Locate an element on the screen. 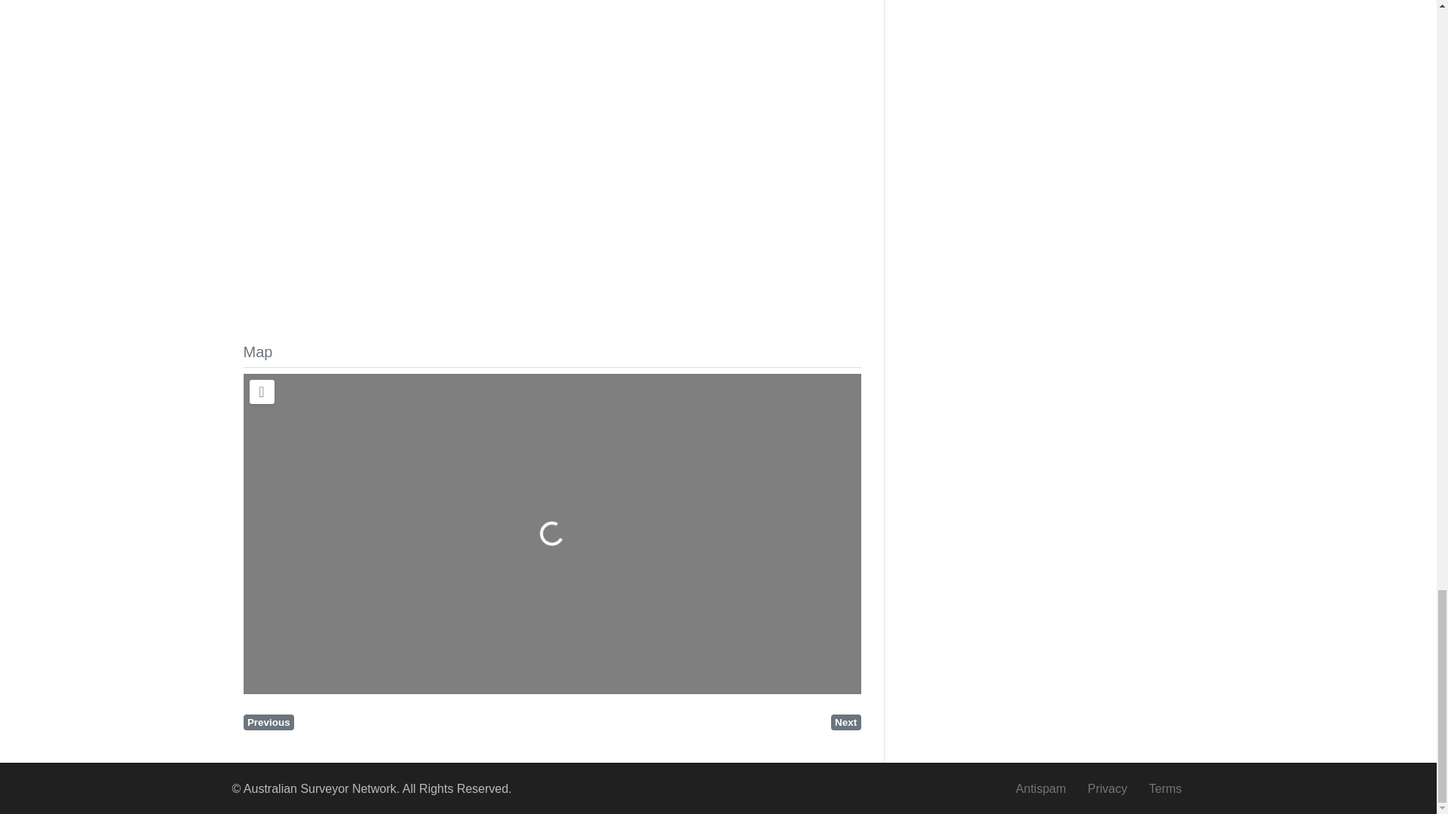 This screenshot has width=1448, height=814. Next is located at coordinates (846, 722).